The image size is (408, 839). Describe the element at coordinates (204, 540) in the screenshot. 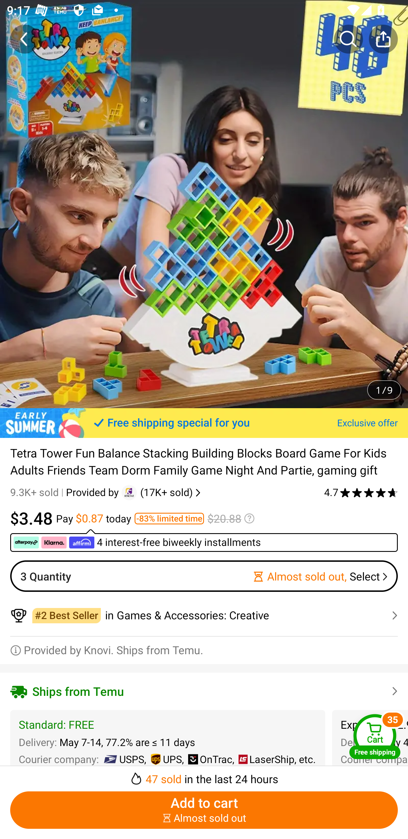

I see `￼ ￼ ￼ 4 interest-free biweekly installments` at that location.